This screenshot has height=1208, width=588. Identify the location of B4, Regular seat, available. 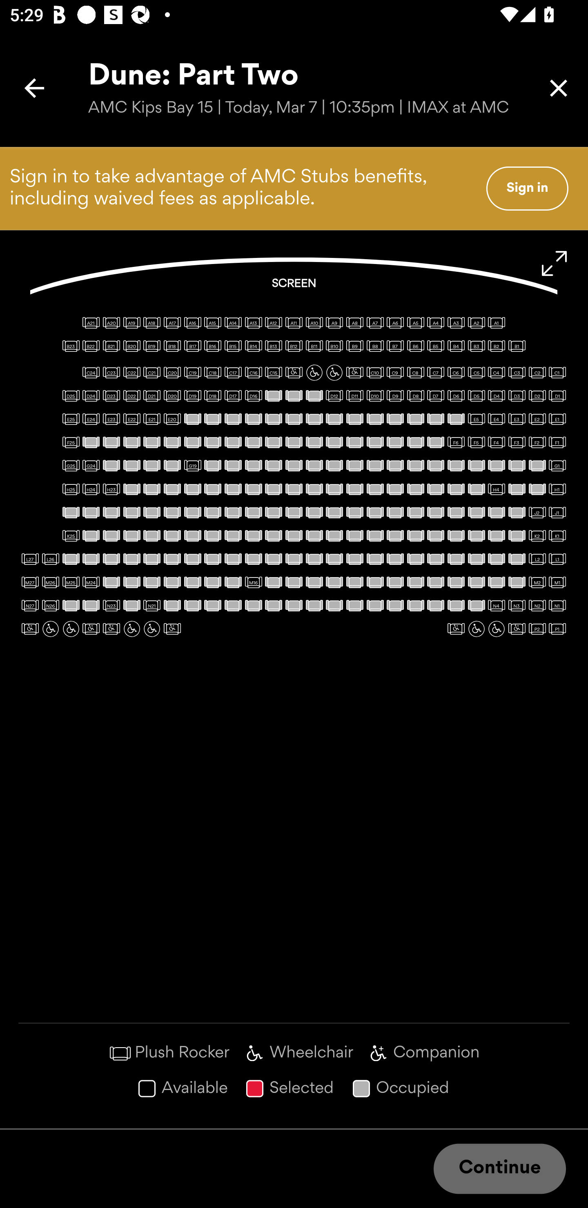
(456, 346).